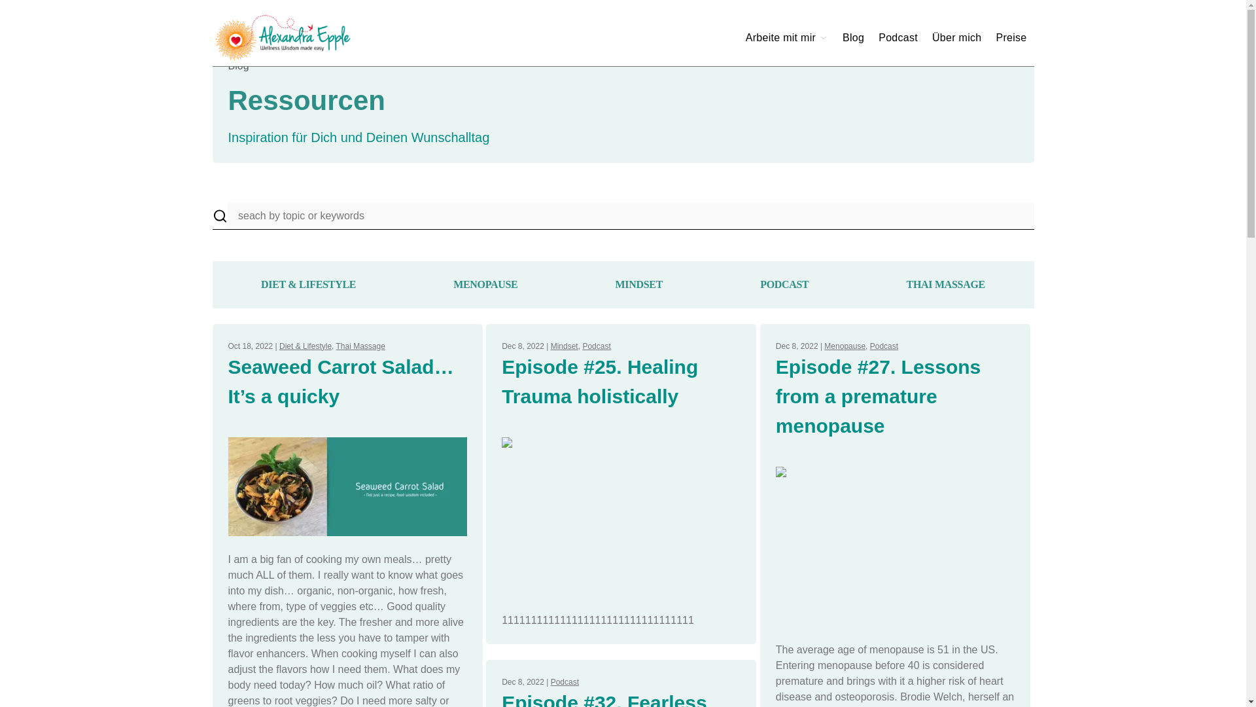 The height and width of the screenshot is (707, 1256). I want to click on Preise, so click(1011, 37).